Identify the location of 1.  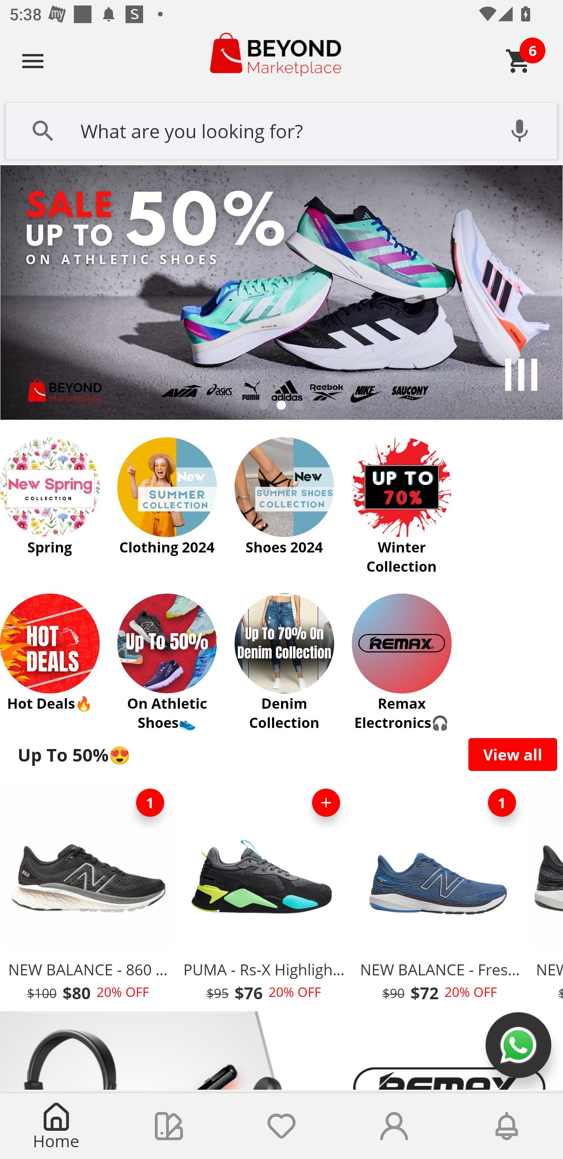
(502, 803).